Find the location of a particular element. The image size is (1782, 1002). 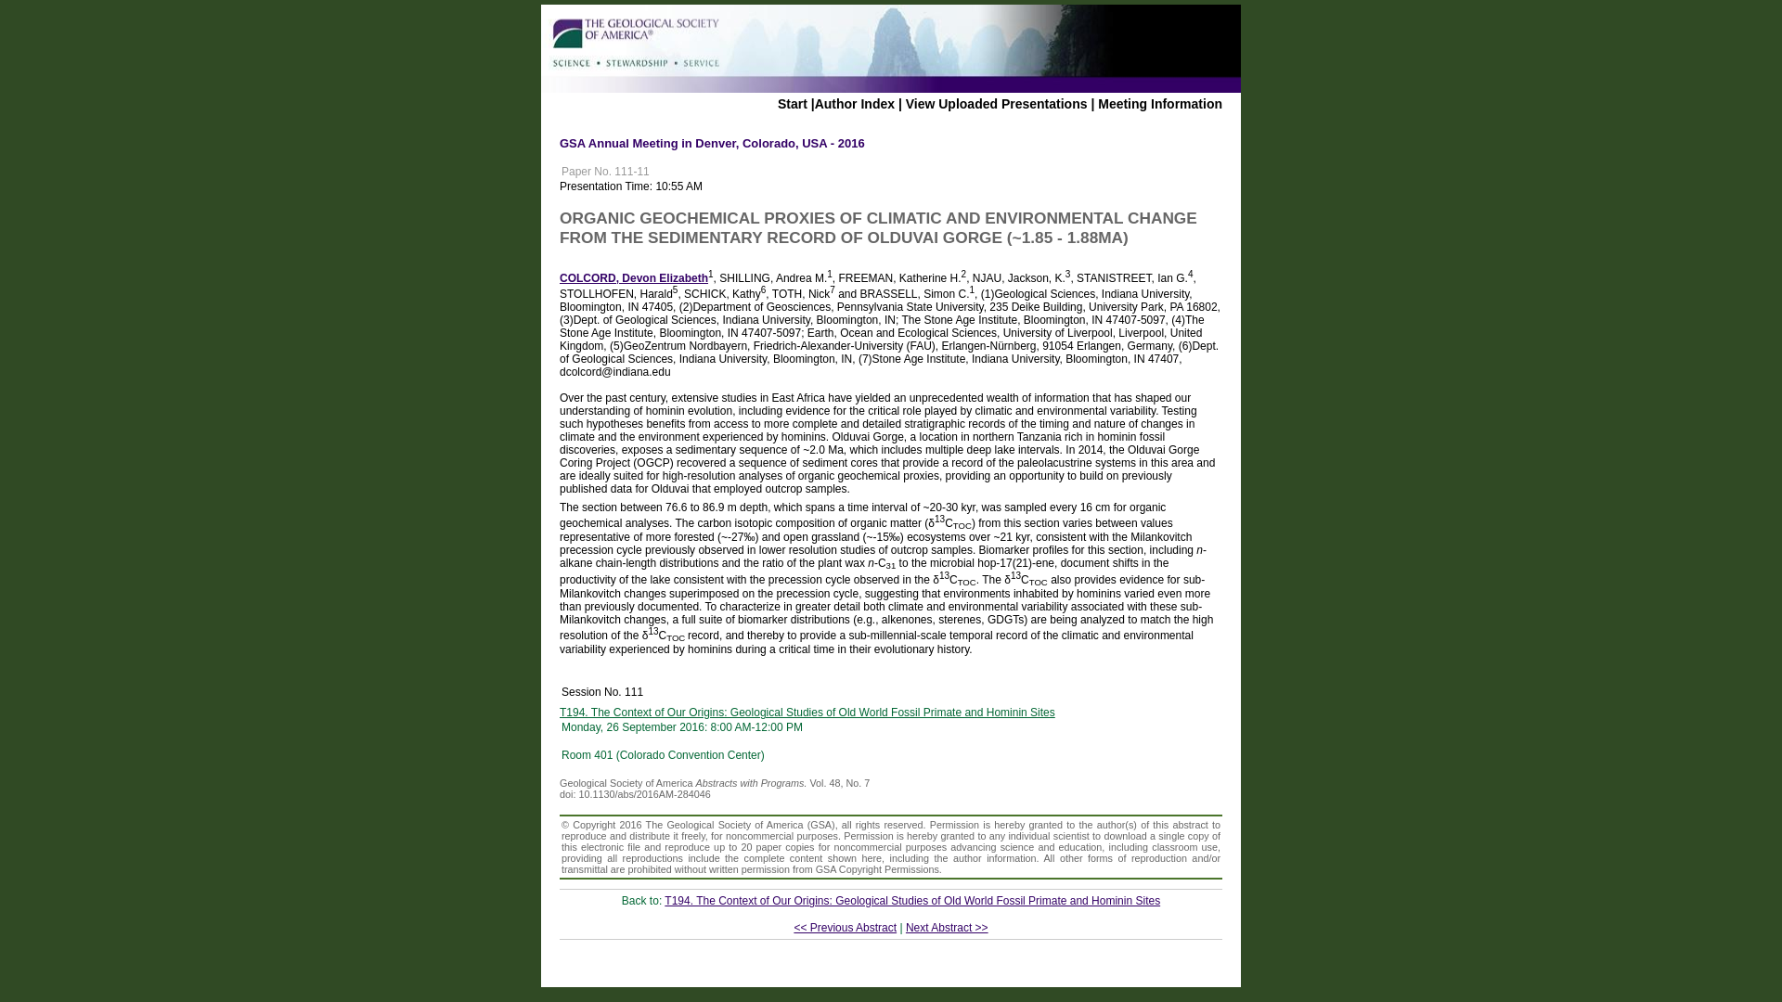

View Uploaded Presentations is located at coordinates (996, 103).